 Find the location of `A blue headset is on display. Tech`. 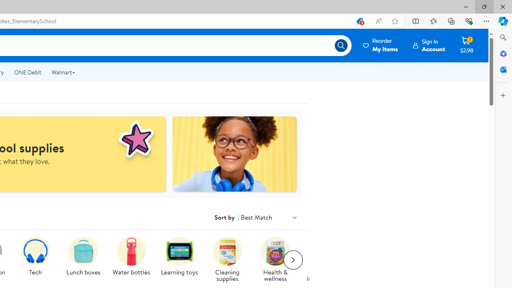

A blue headset is on display. Tech is located at coordinates (35, 257).